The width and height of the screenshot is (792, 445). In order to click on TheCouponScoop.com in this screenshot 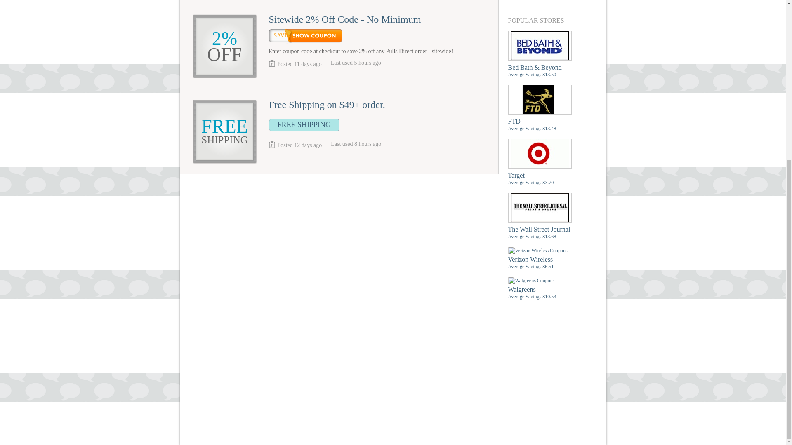, I will do `click(374, 393)`.